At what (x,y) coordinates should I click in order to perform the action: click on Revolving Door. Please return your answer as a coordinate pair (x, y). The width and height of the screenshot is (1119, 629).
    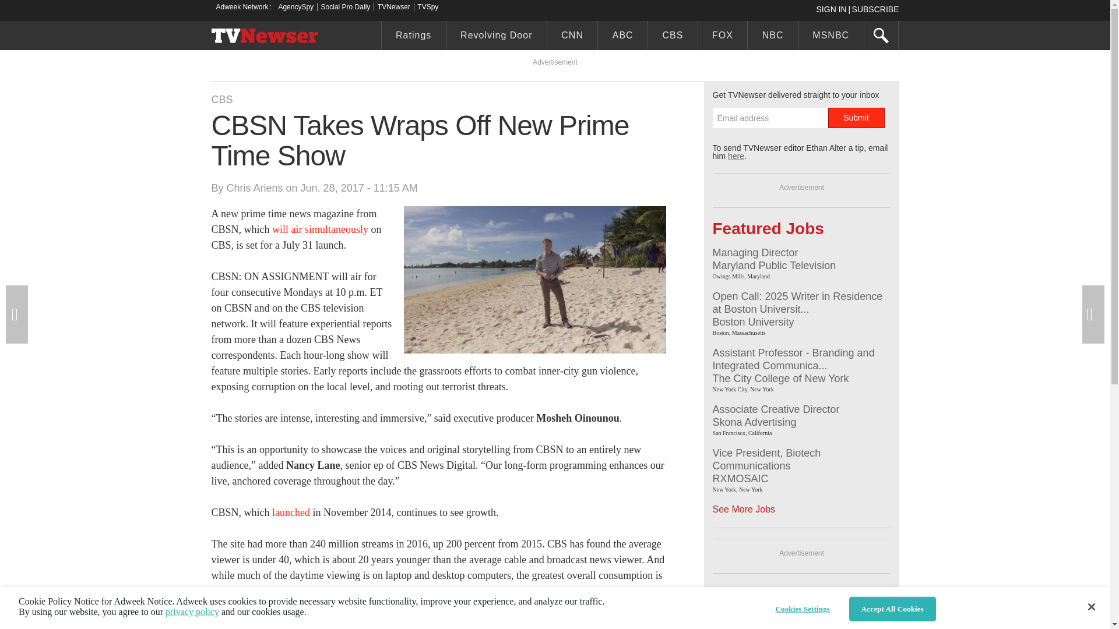
    Looking at the image, I should click on (497, 37).